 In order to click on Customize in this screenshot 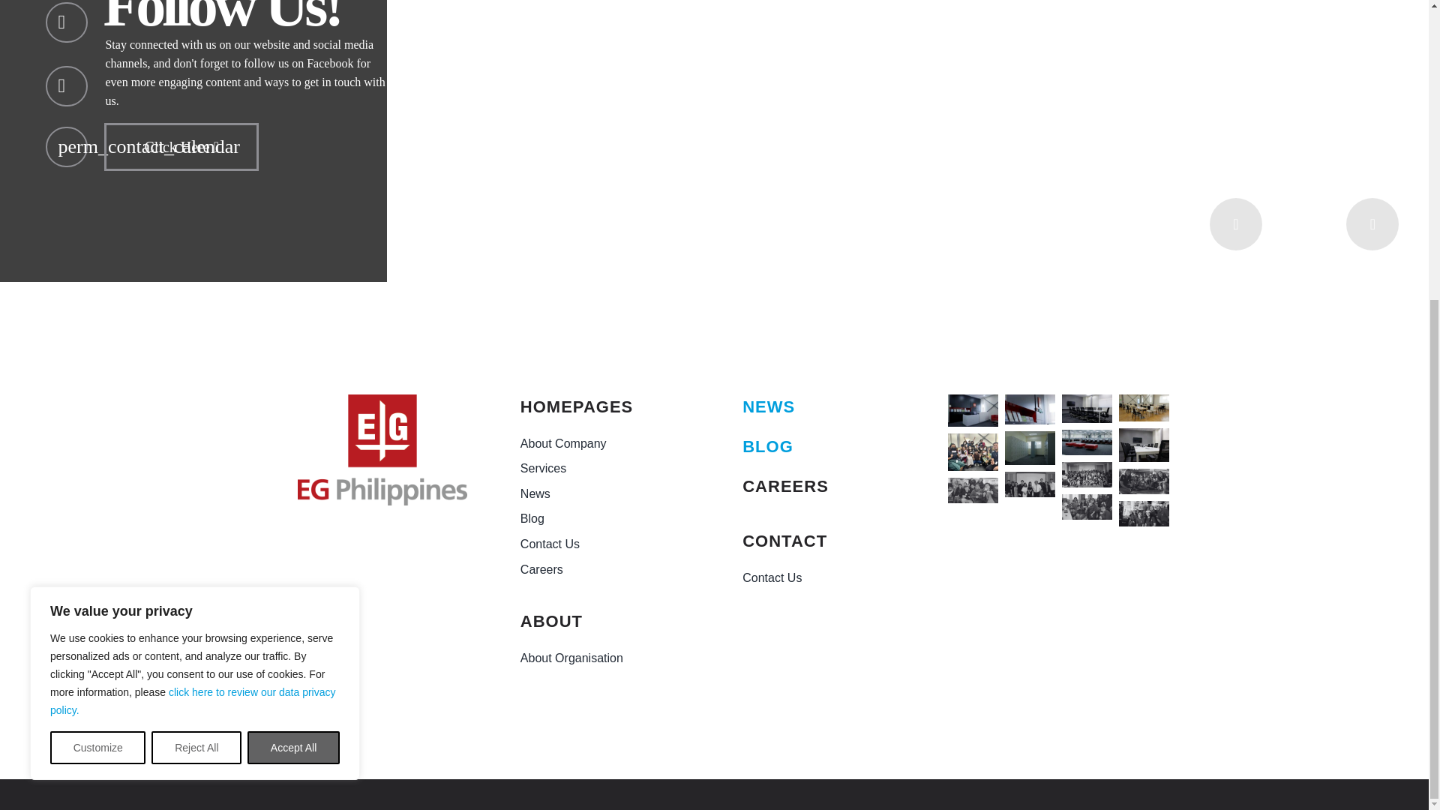, I will do `click(97, 280)`.